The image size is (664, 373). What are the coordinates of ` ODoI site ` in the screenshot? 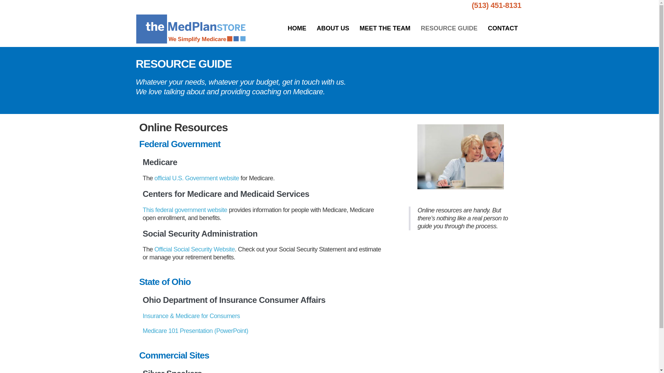 It's located at (195, 331).